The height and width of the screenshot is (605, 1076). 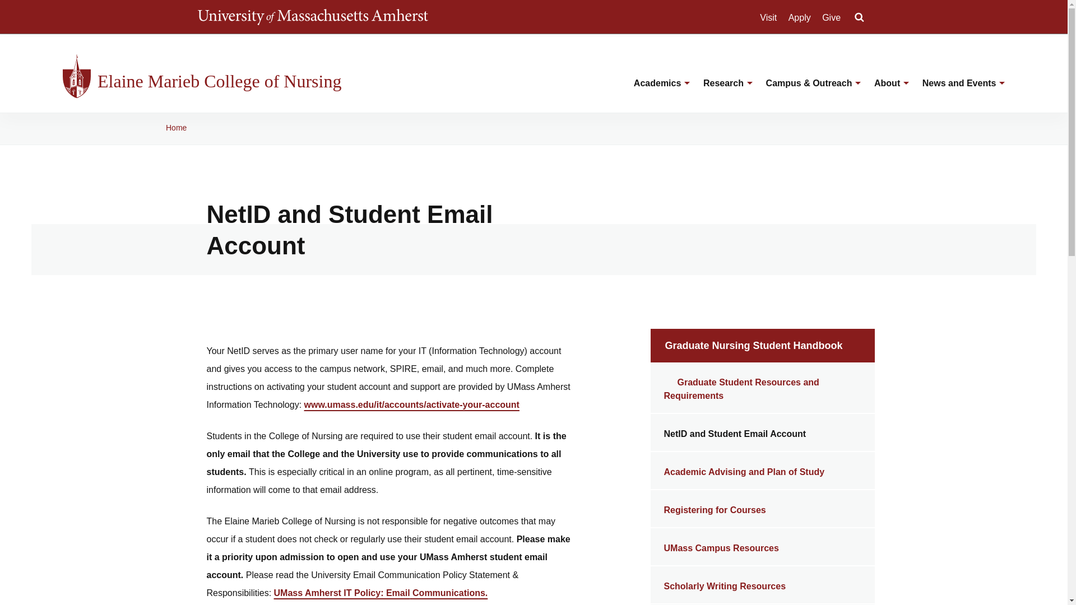 What do you see at coordinates (831, 18) in the screenshot?
I see `Give` at bounding box center [831, 18].